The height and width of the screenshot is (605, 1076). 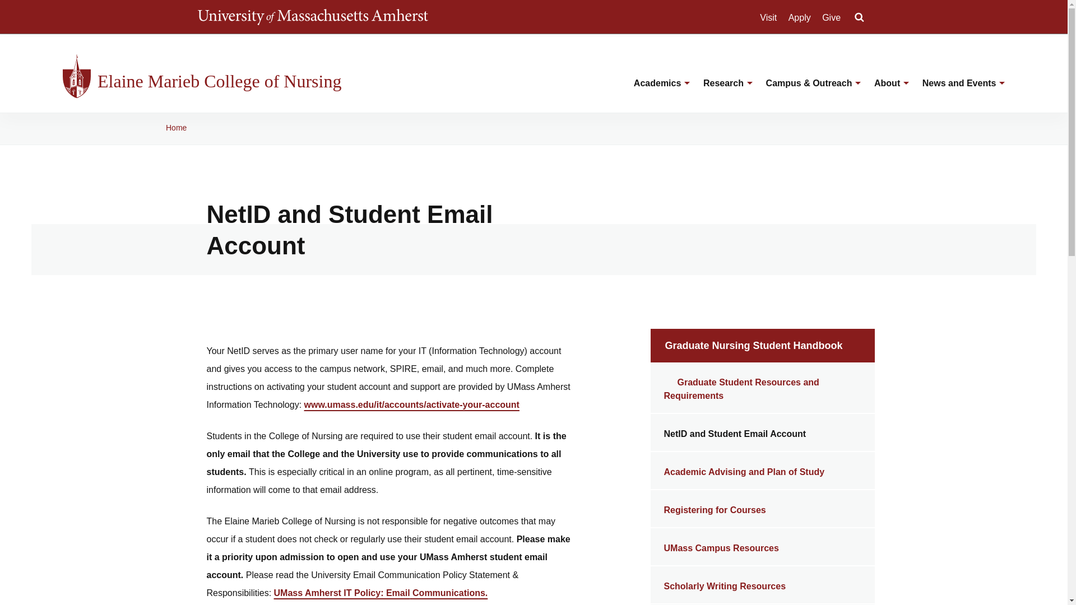 What do you see at coordinates (831, 18) in the screenshot?
I see `Give` at bounding box center [831, 18].